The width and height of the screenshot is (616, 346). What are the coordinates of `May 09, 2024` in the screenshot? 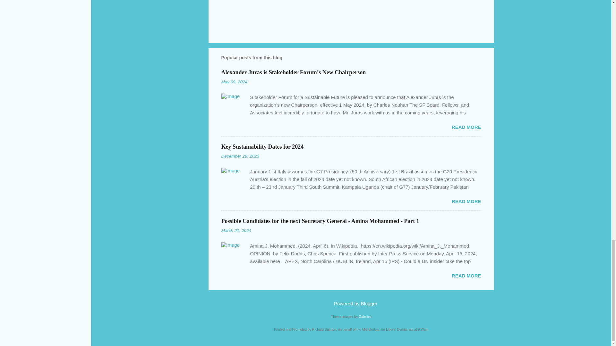 It's located at (234, 82).